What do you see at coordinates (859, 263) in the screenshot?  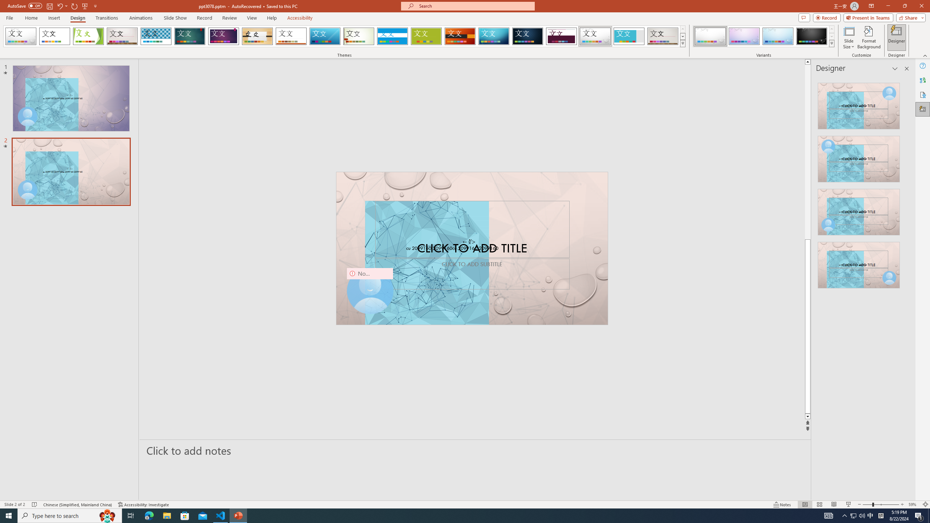 I see `Design Idea` at bounding box center [859, 263].